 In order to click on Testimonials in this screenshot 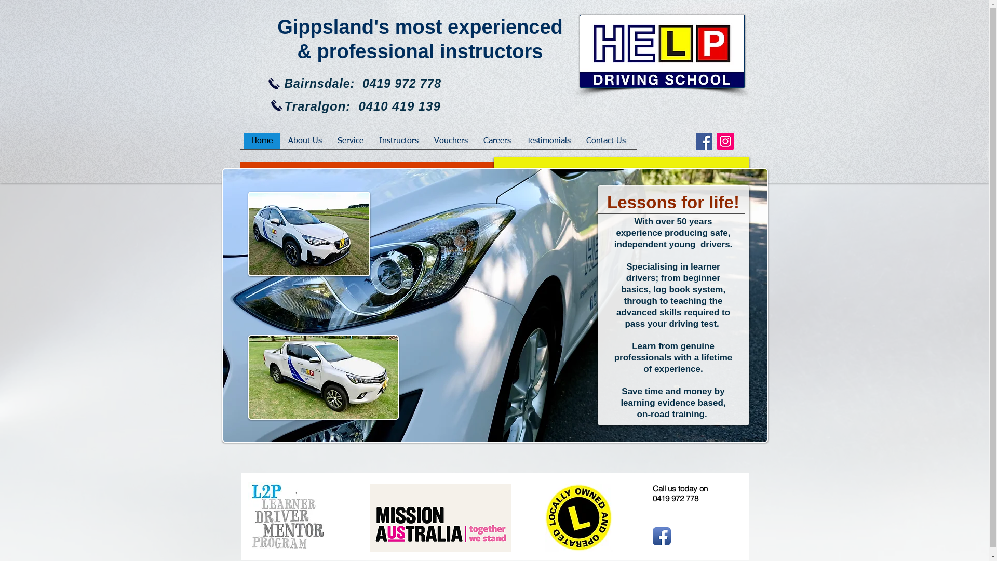, I will do `click(548, 141)`.